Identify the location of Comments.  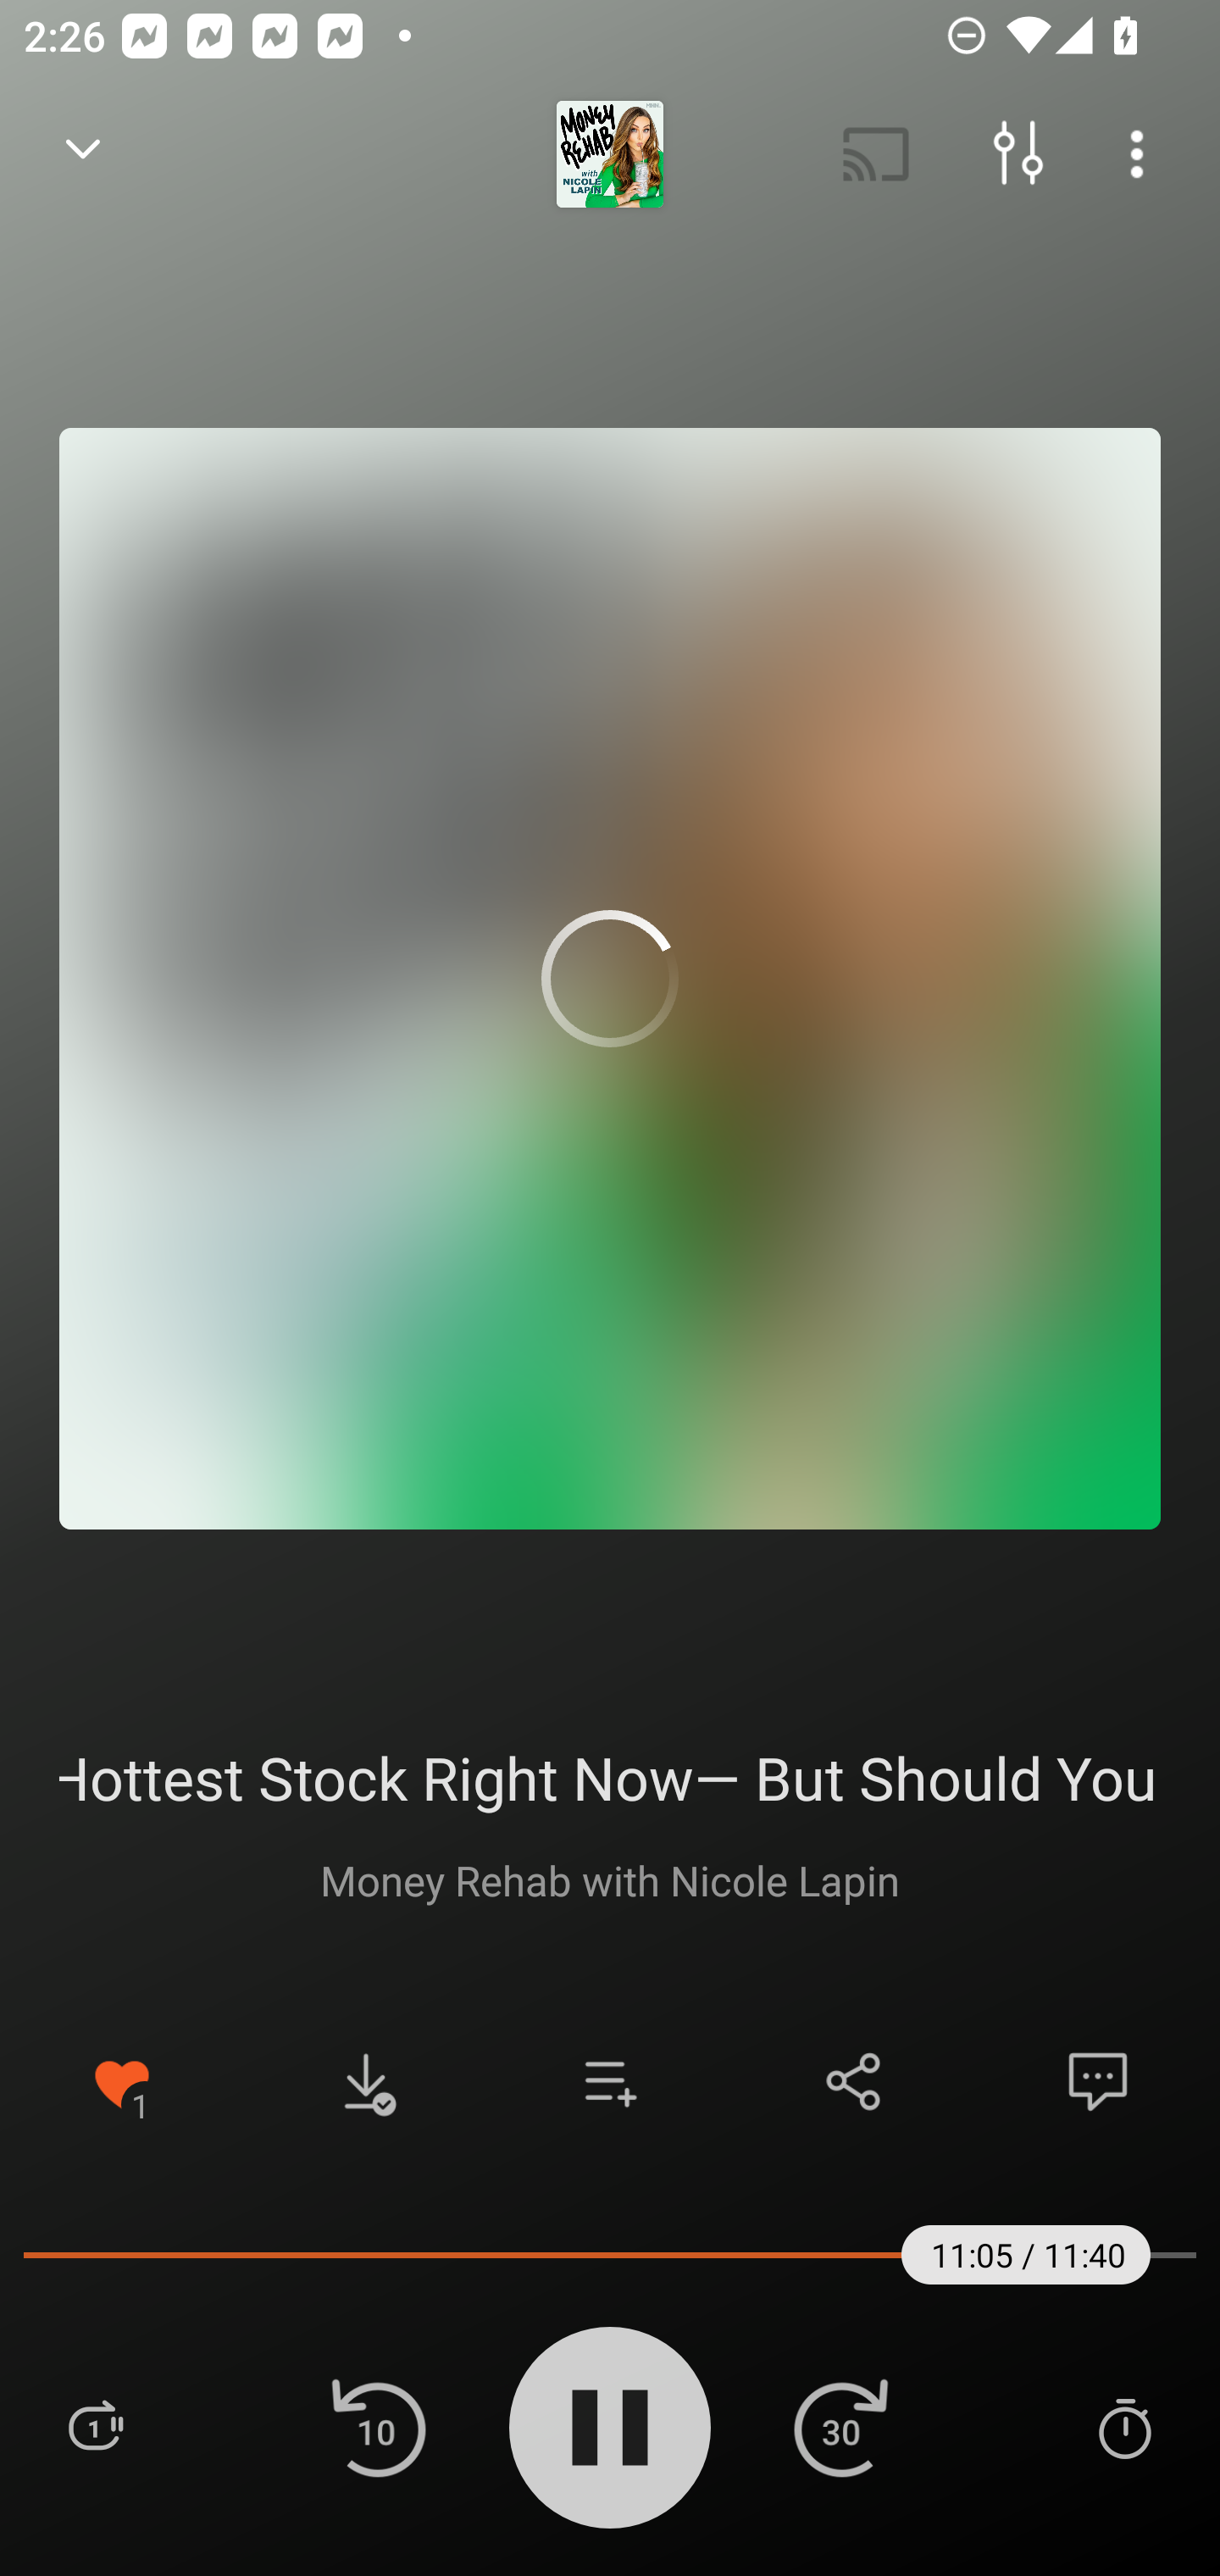
(1098, 2081).